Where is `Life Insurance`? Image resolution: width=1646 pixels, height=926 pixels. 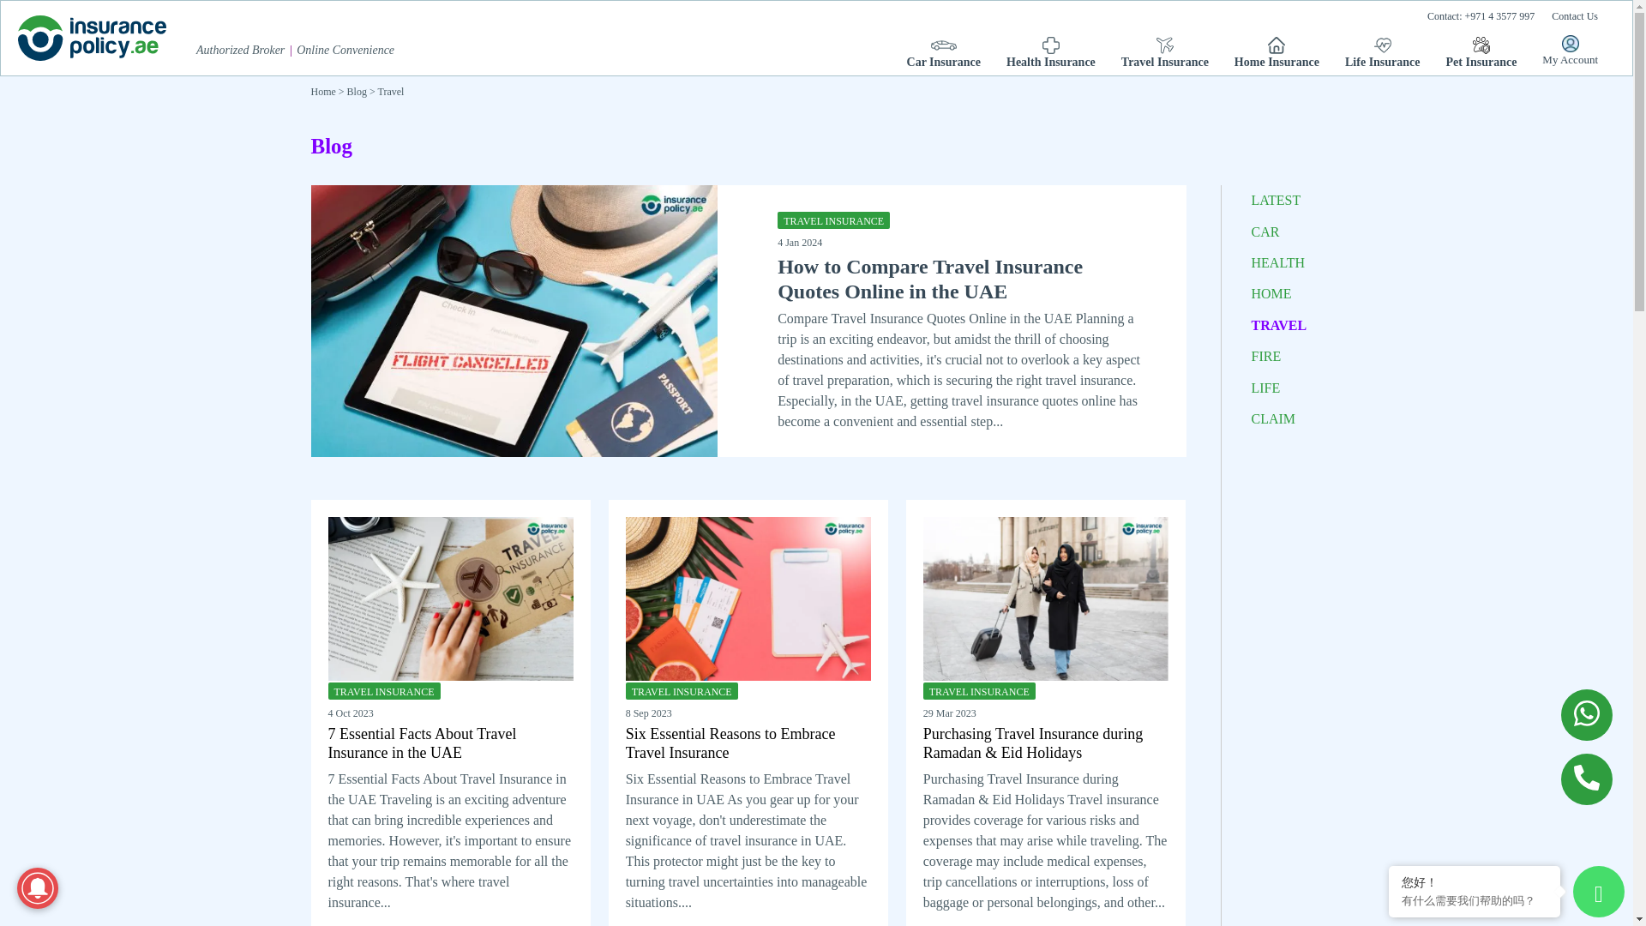 Life Insurance is located at coordinates (1382, 51).